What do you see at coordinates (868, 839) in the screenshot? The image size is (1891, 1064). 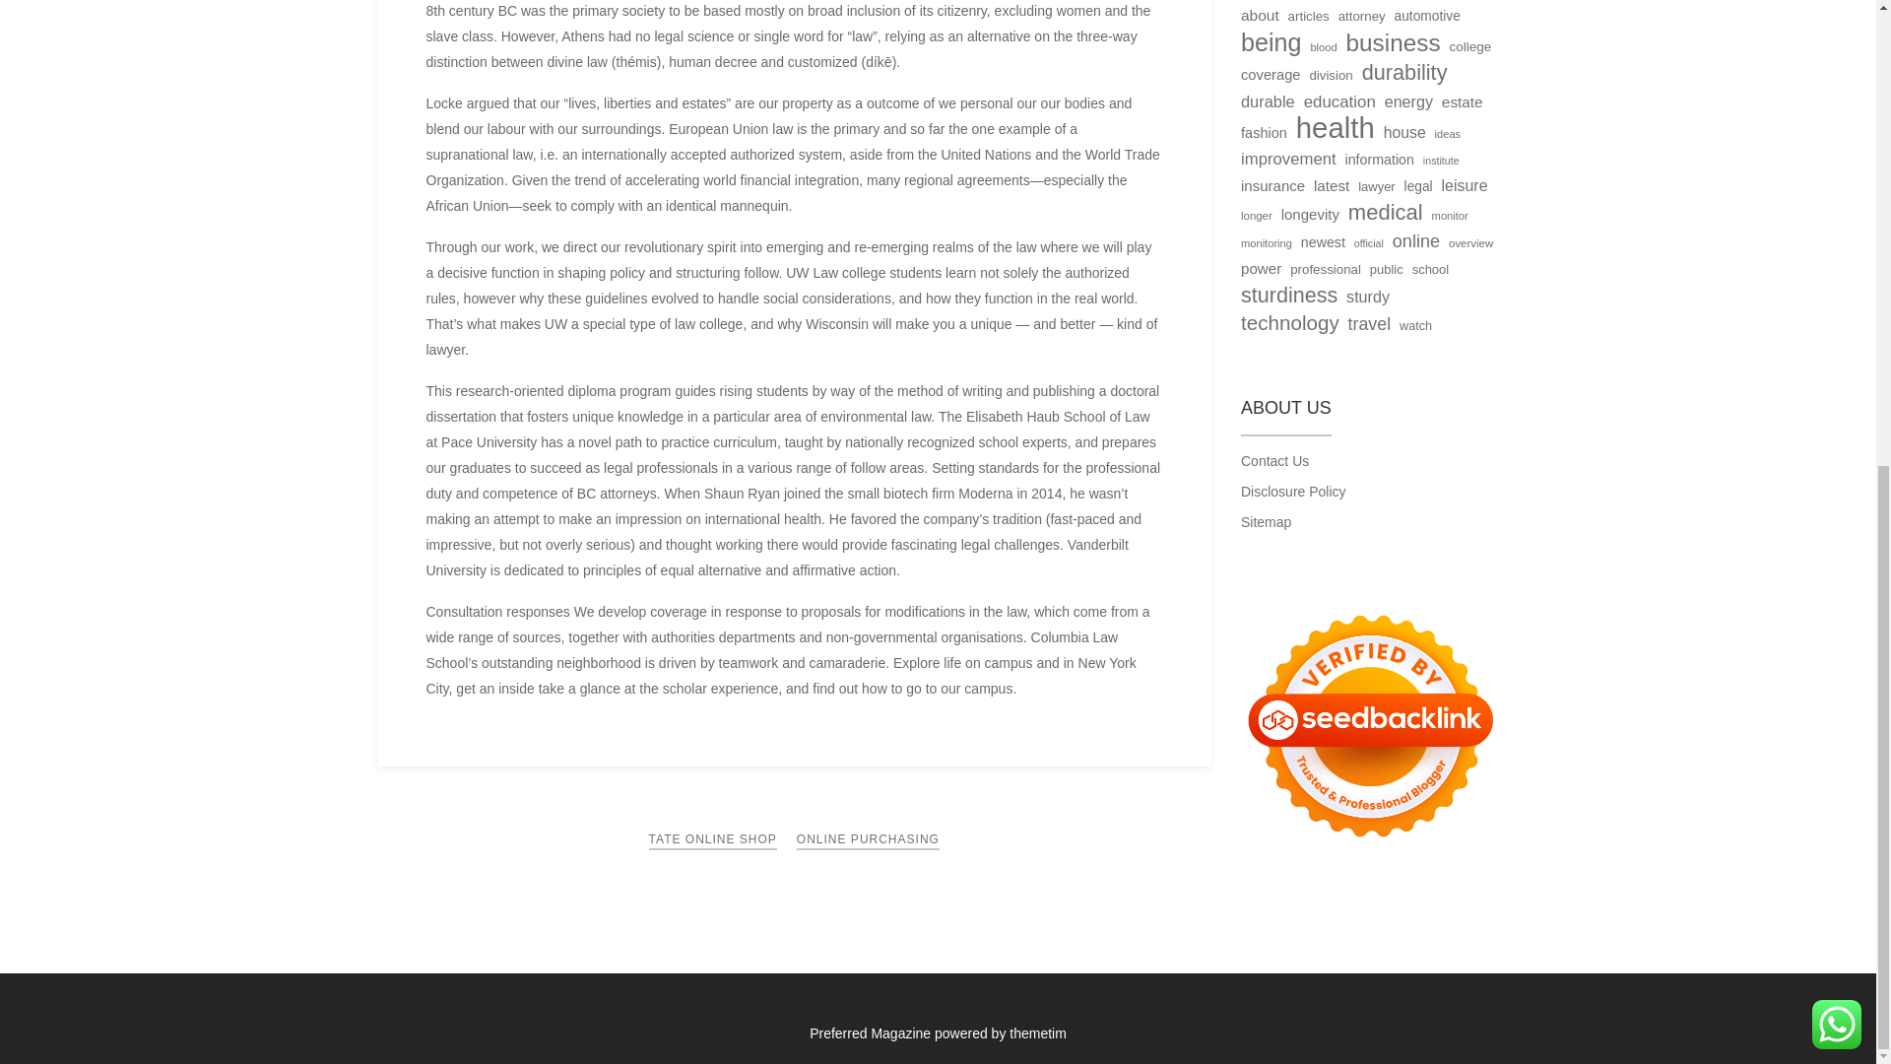 I see `ONLINE PURCHASING` at bounding box center [868, 839].